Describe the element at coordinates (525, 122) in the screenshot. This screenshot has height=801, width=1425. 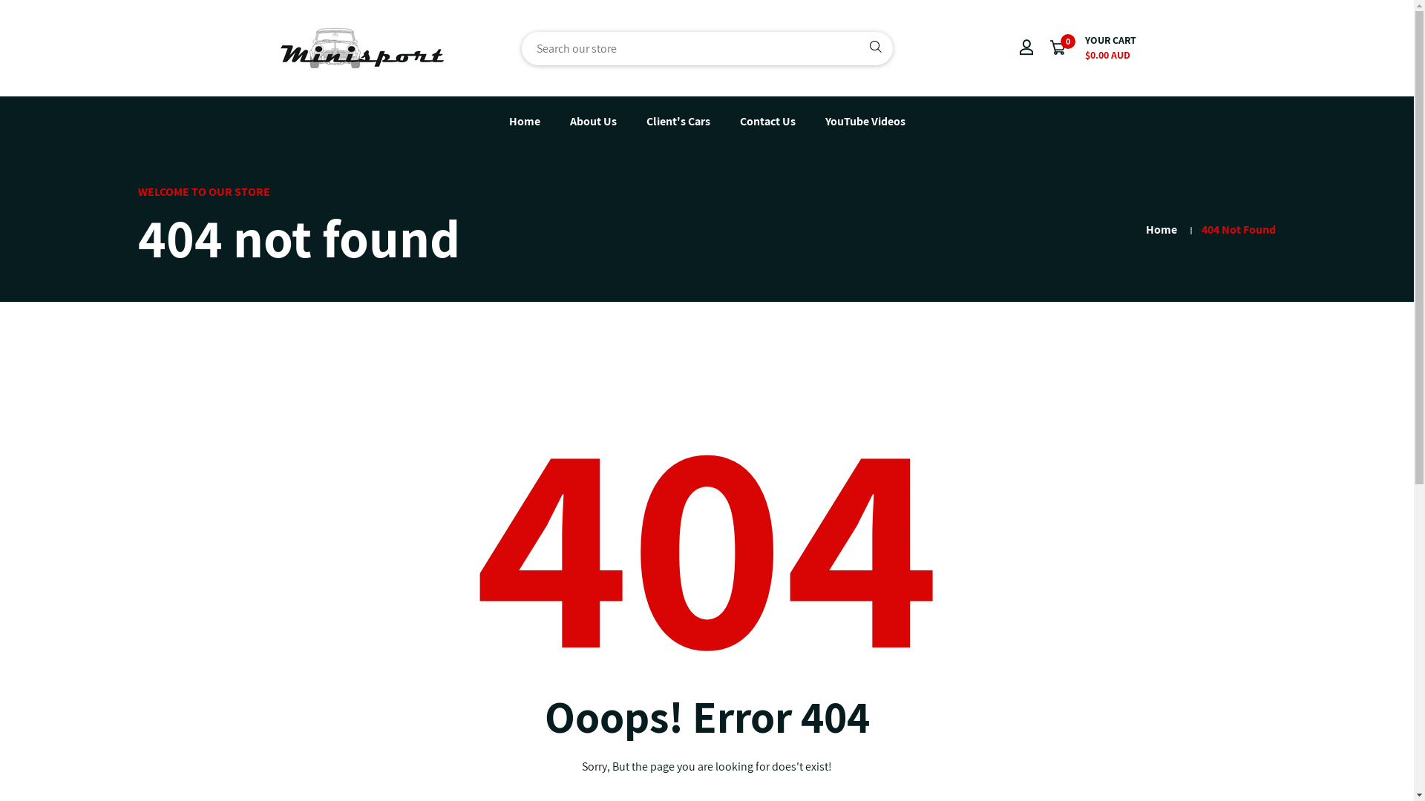
I see `Home` at that location.